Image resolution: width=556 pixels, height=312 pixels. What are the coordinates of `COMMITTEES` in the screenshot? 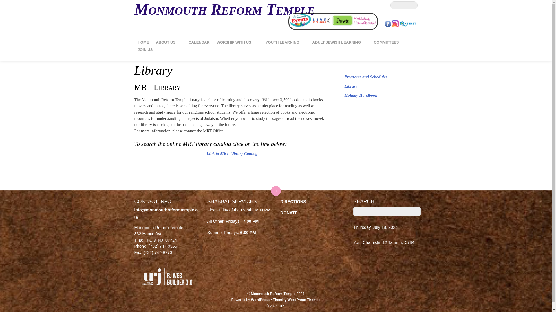 It's located at (389, 42).